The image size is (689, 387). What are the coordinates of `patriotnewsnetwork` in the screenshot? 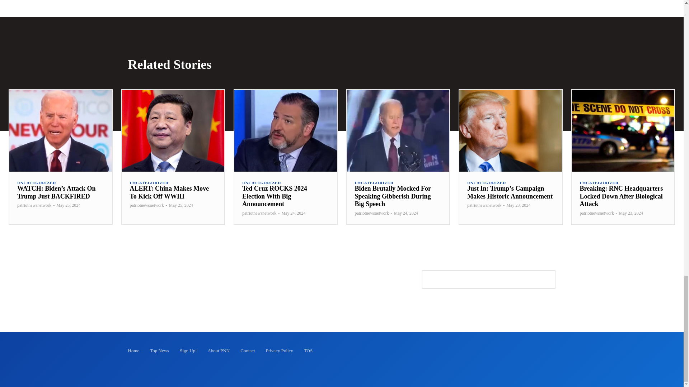 It's located at (34, 205).